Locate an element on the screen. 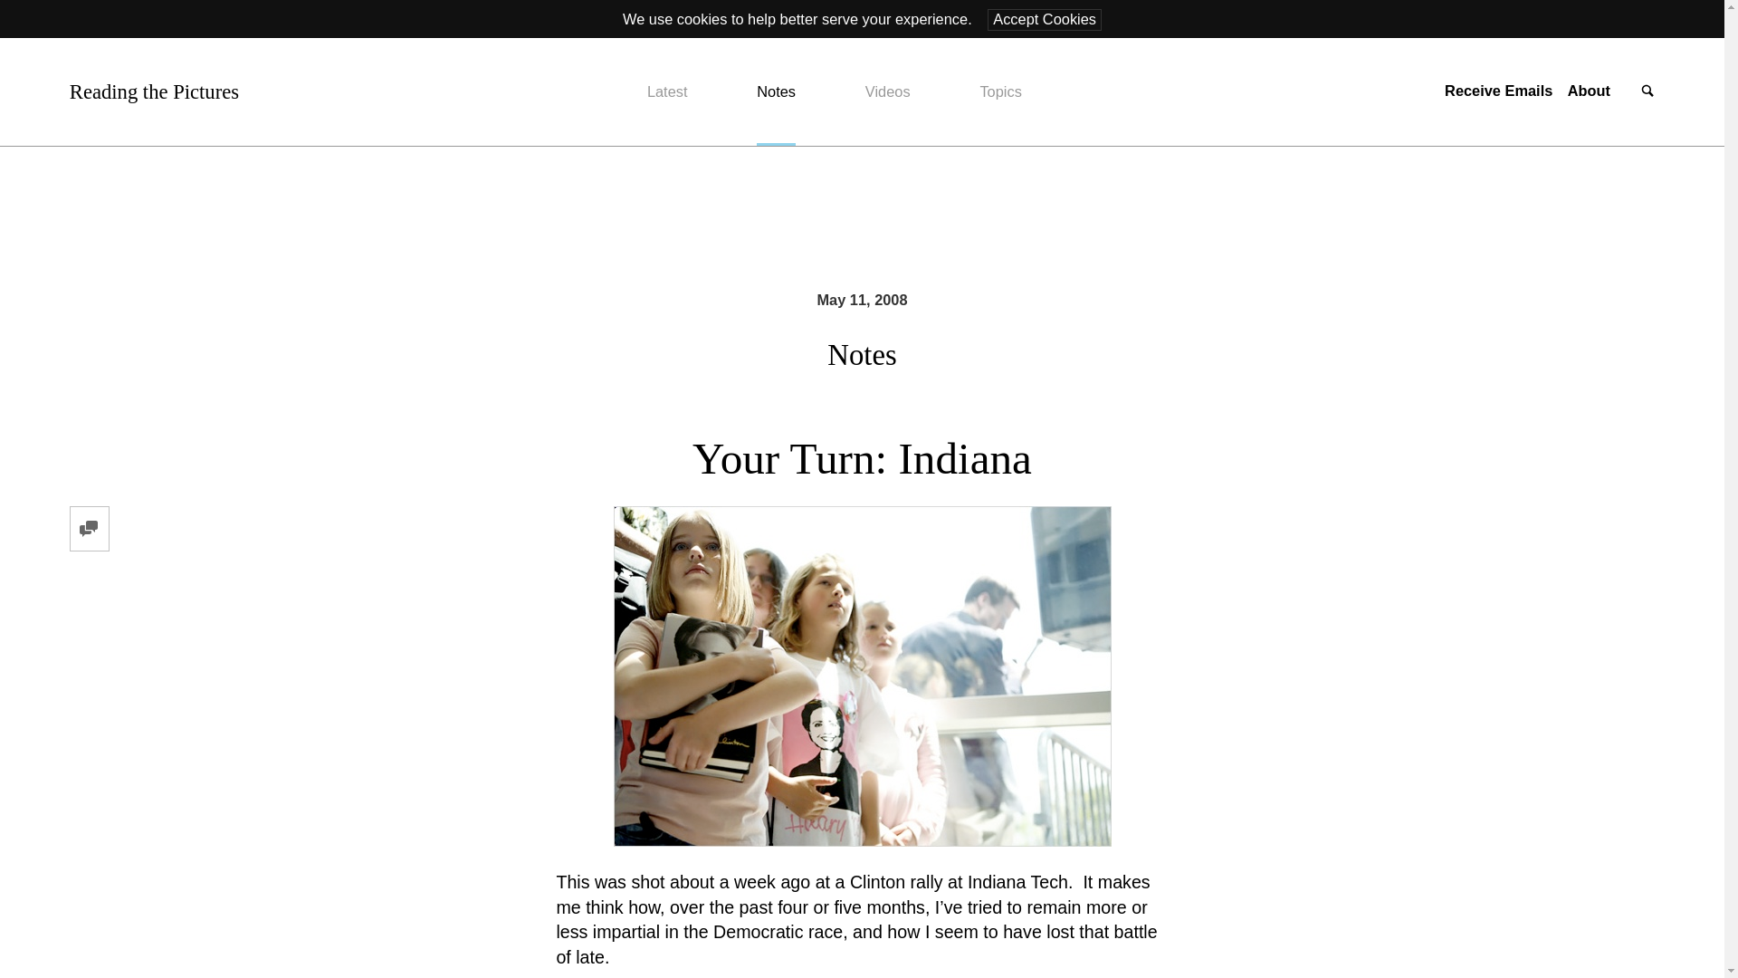  Receive Emails is located at coordinates (1497, 91).